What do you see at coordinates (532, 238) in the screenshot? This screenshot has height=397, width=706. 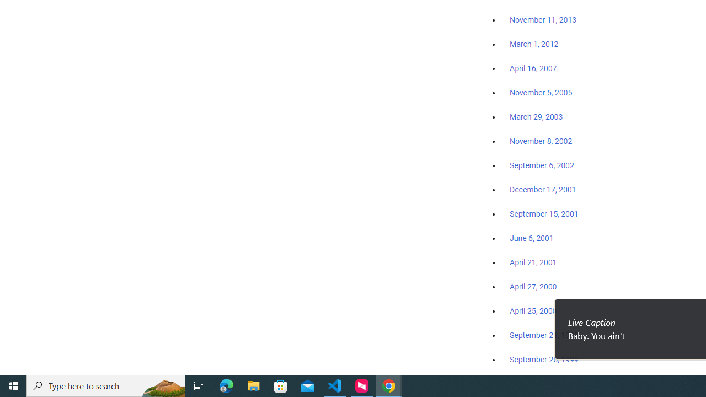 I see `June 6, 2001` at bounding box center [532, 238].